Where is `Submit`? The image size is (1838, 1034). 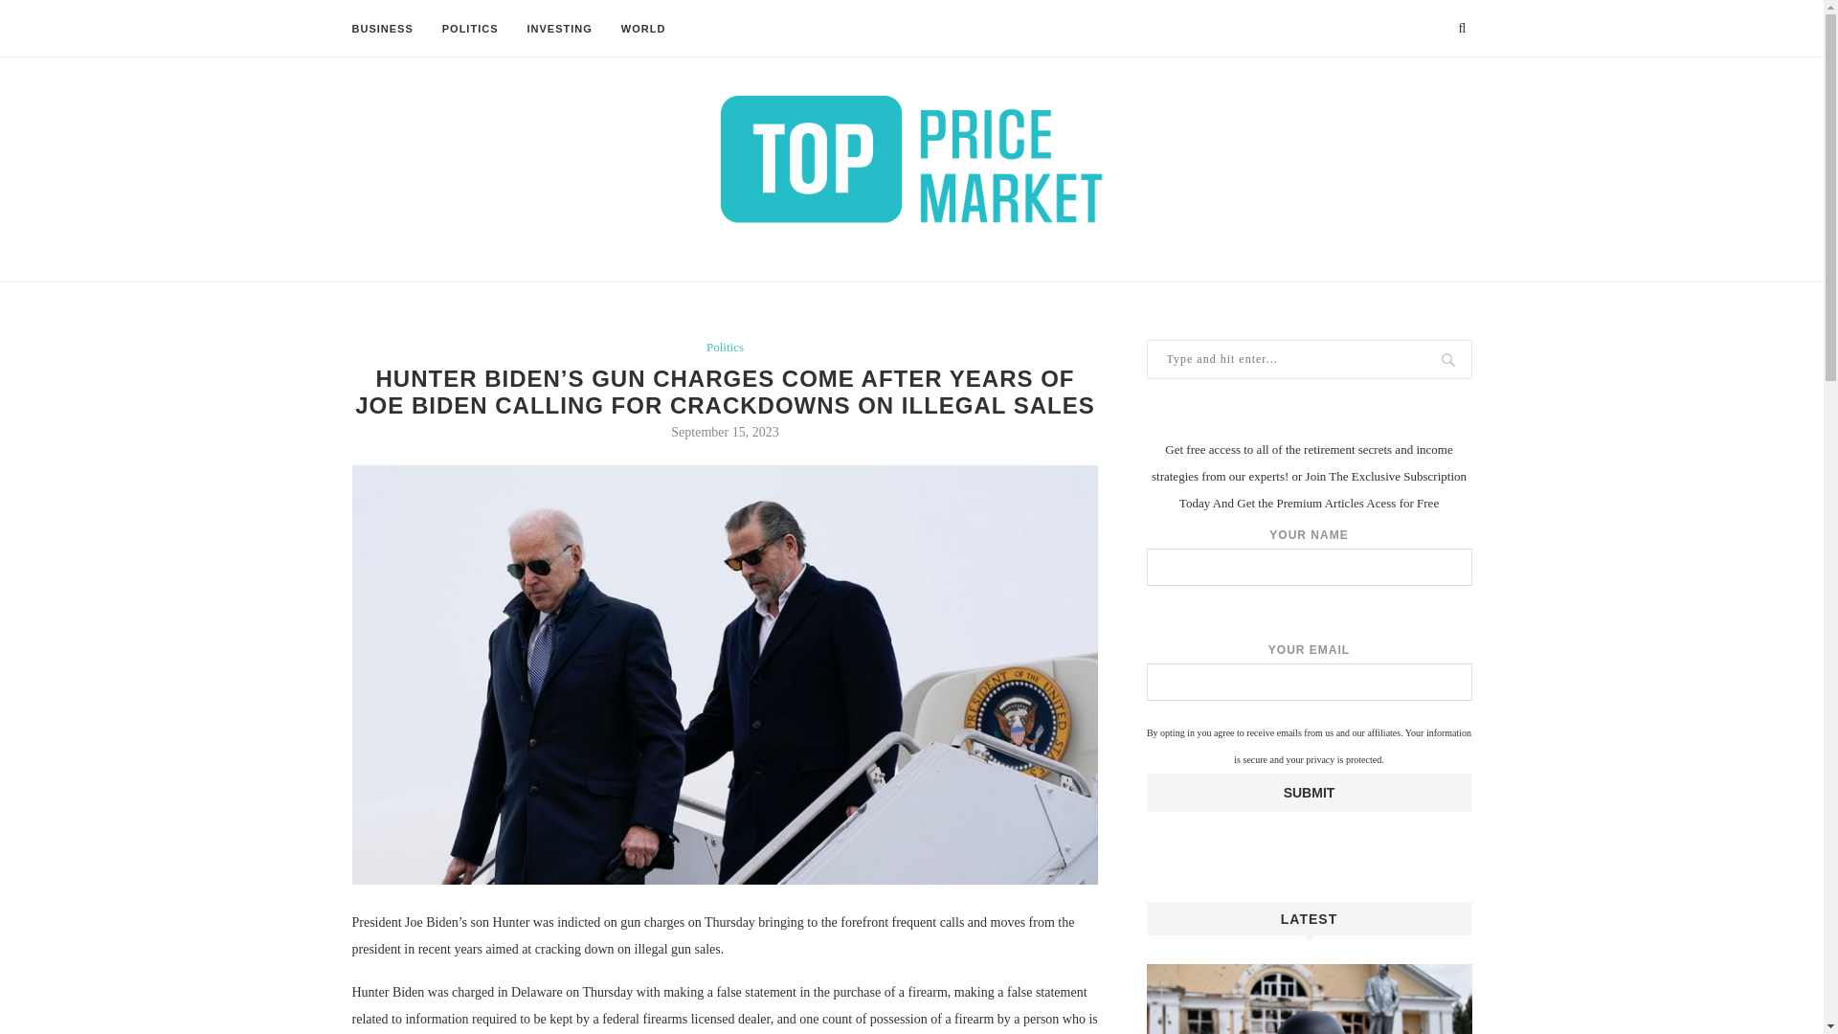 Submit is located at coordinates (1310, 792).